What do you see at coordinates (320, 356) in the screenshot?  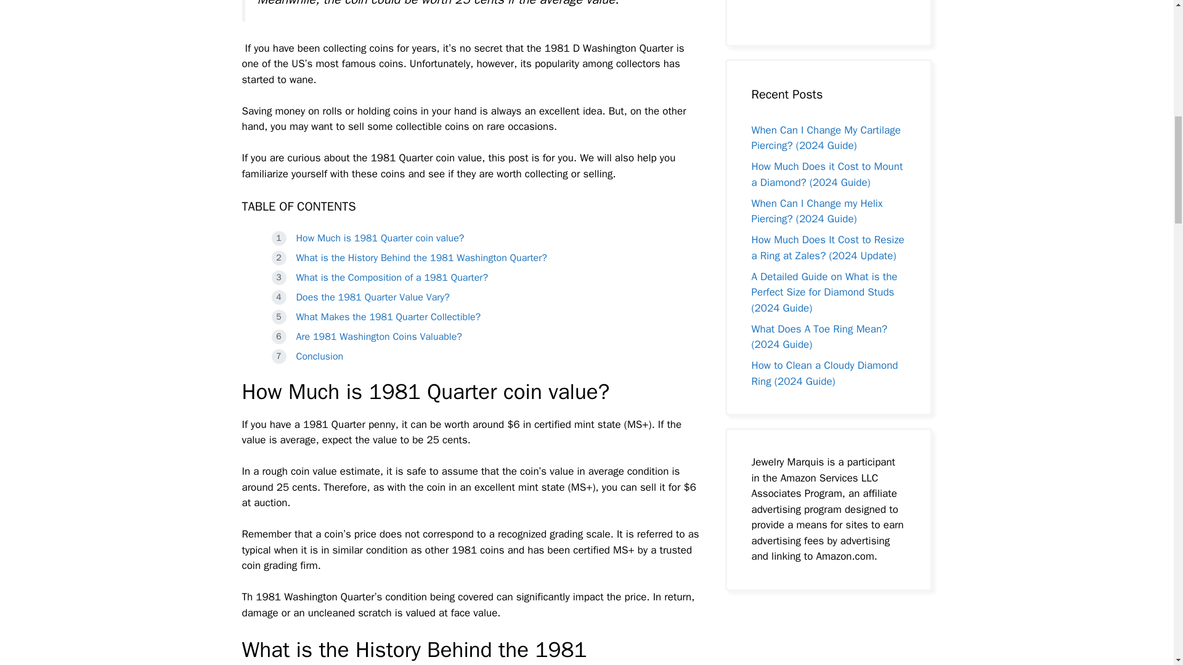 I see `Conclusion ` at bounding box center [320, 356].